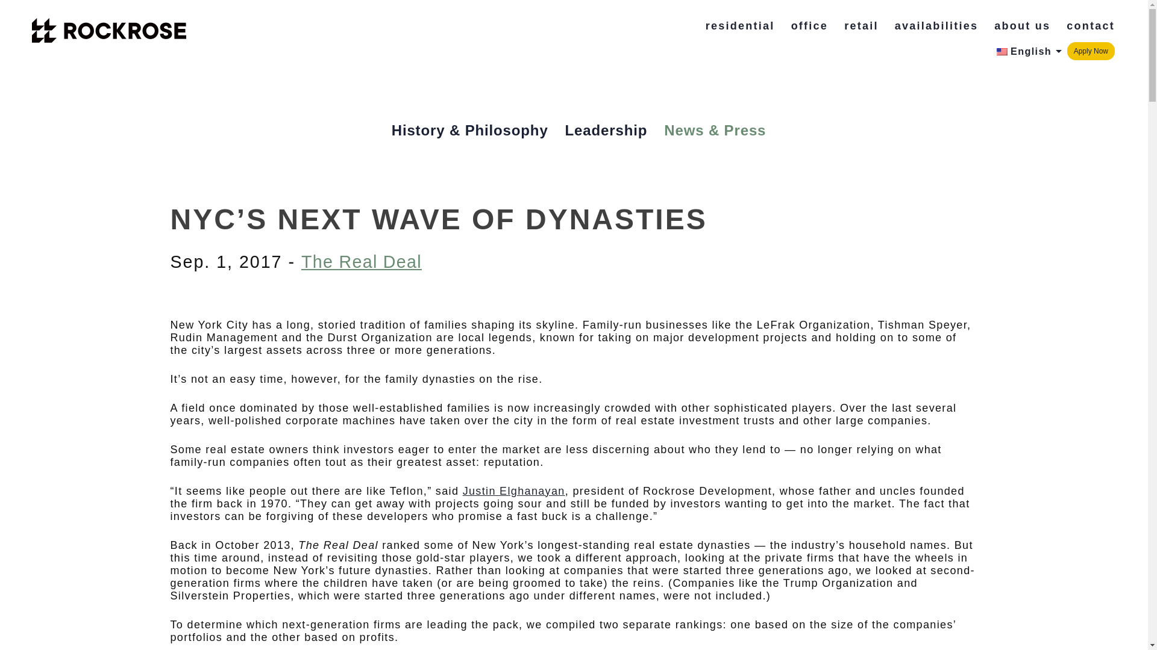  I want to click on The Real Deal, so click(362, 261).